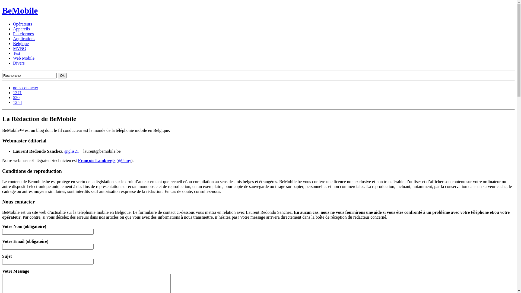 This screenshot has height=293, width=521. What do you see at coordinates (72, 151) in the screenshot?
I see `@glis21` at bounding box center [72, 151].